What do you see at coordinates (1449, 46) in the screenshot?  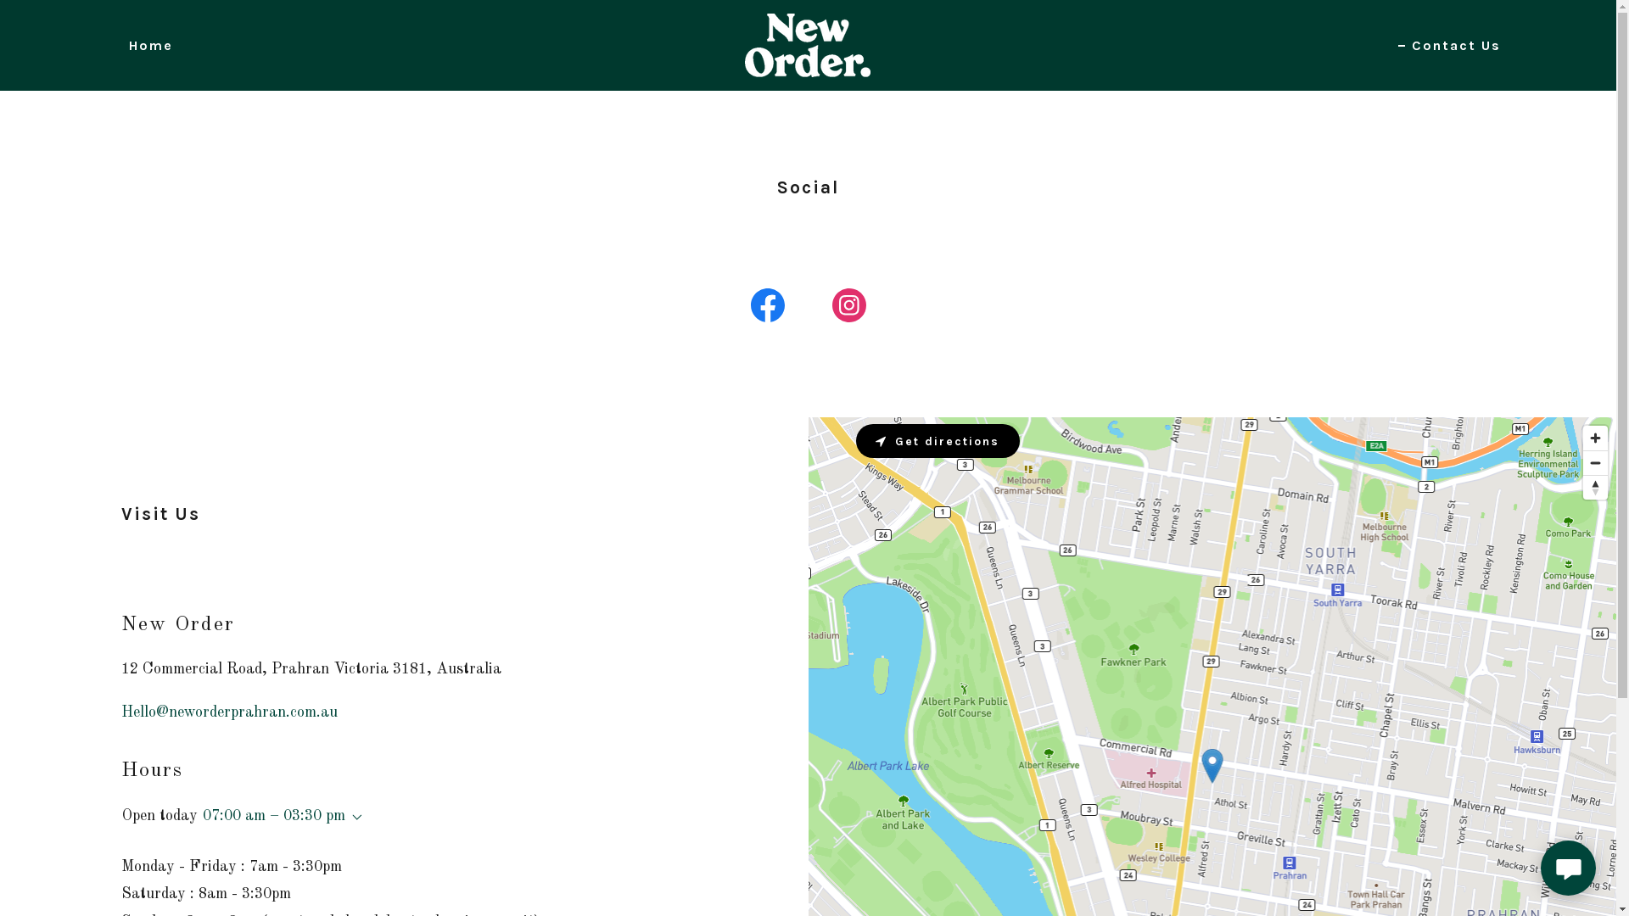 I see `Contact Us` at bounding box center [1449, 46].